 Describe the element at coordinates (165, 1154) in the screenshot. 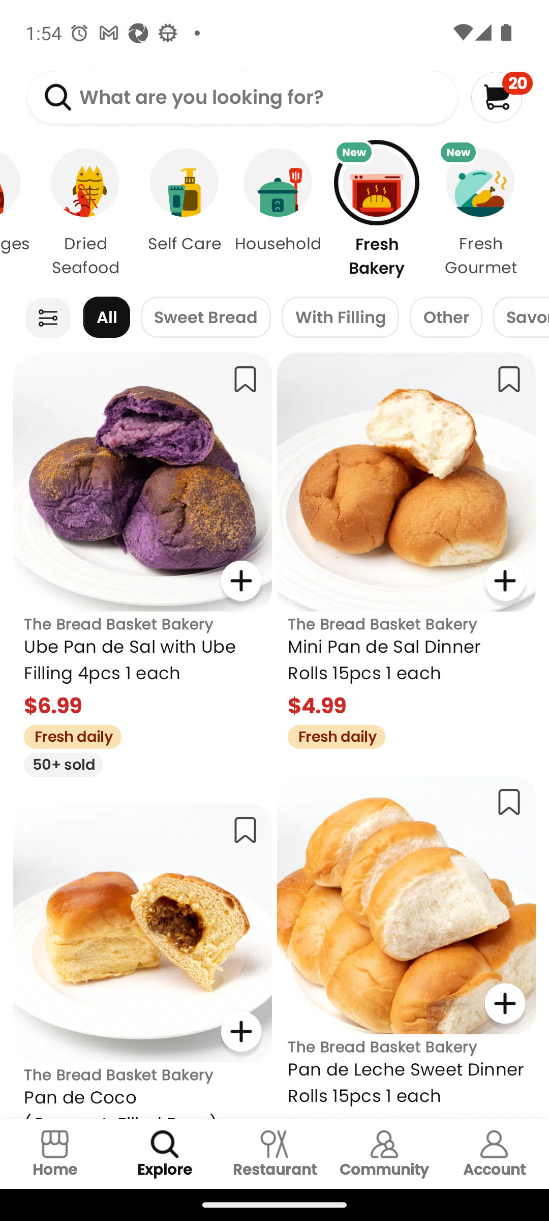

I see `Explore` at that location.